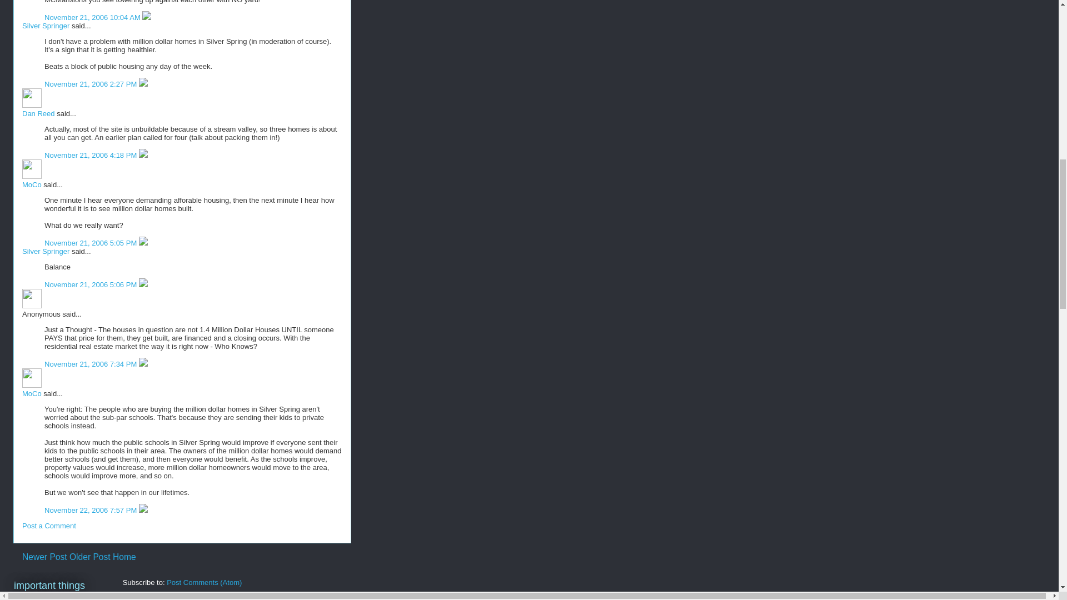  Describe the element at coordinates (91, 242) in the screenshot. I see `comment permalink` at that location.